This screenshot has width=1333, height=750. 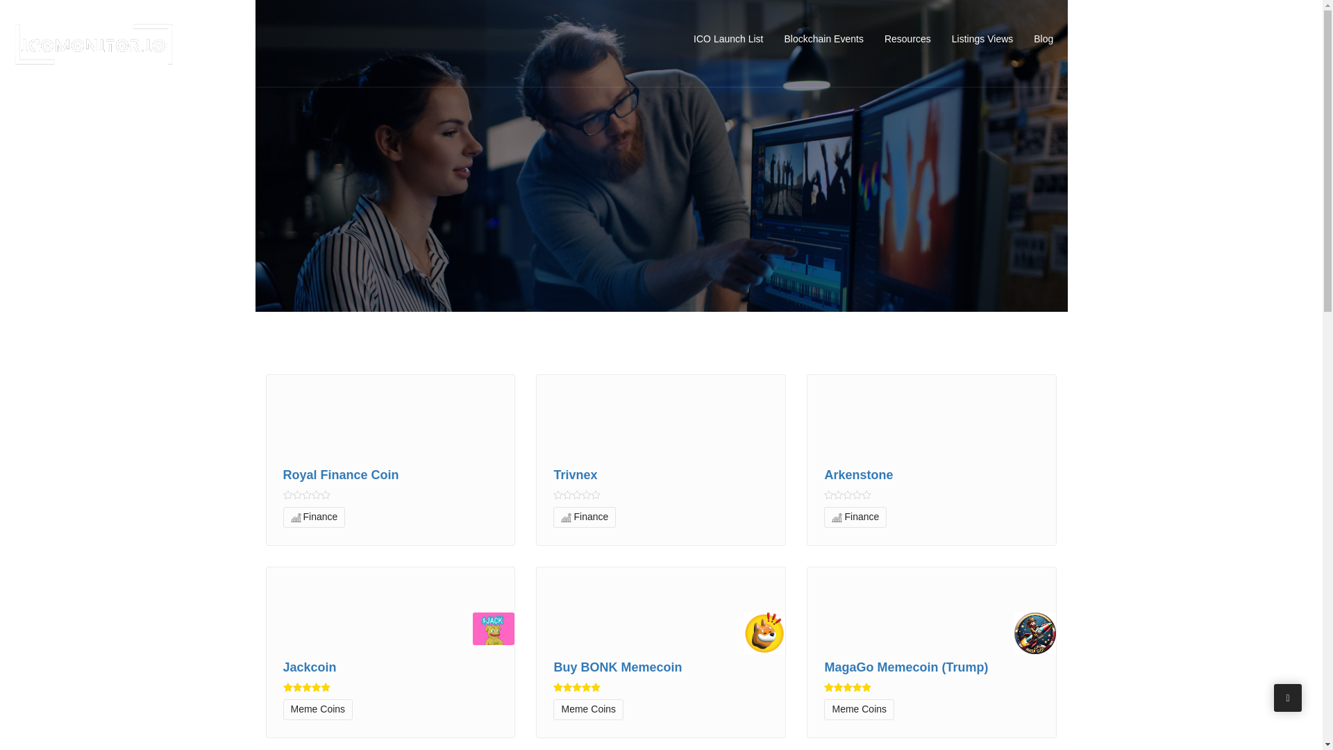 I want to click on ICO Launch List, so click(x=728, y=38).